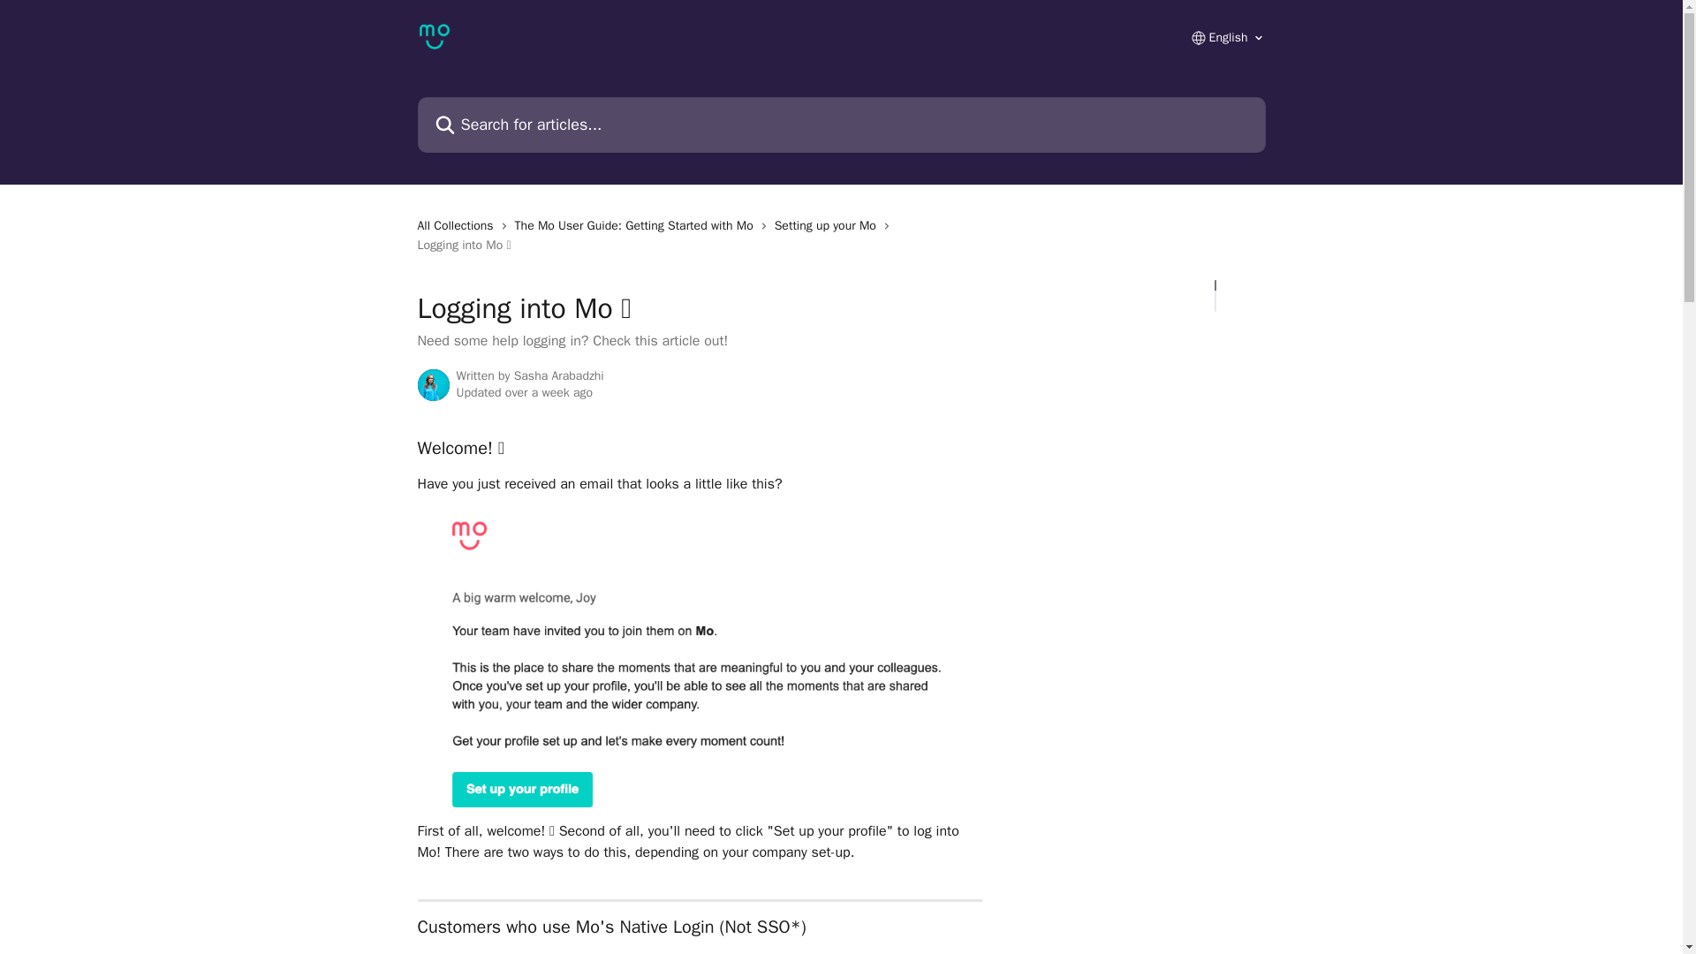 This screenshot has height=954, width=1696. What do you see at coordinates (458, 226) in the screenshot?
I see `All Collections` at bounding box center [458, 226].